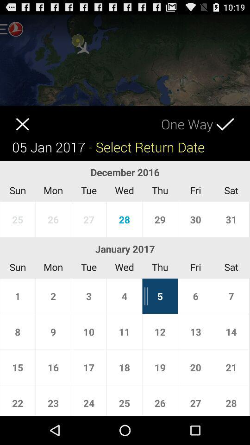  I want to click on close, so click(15, 118).